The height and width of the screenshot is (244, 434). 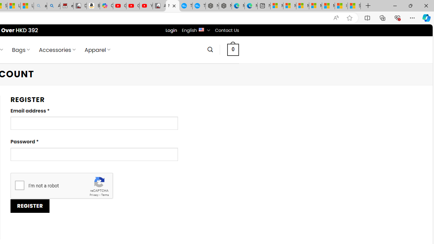 What do you see at coordinates (199, 6) in the screenshot?
I see `The most popular Google 'how to' searches` at bounding box center [199, 6].